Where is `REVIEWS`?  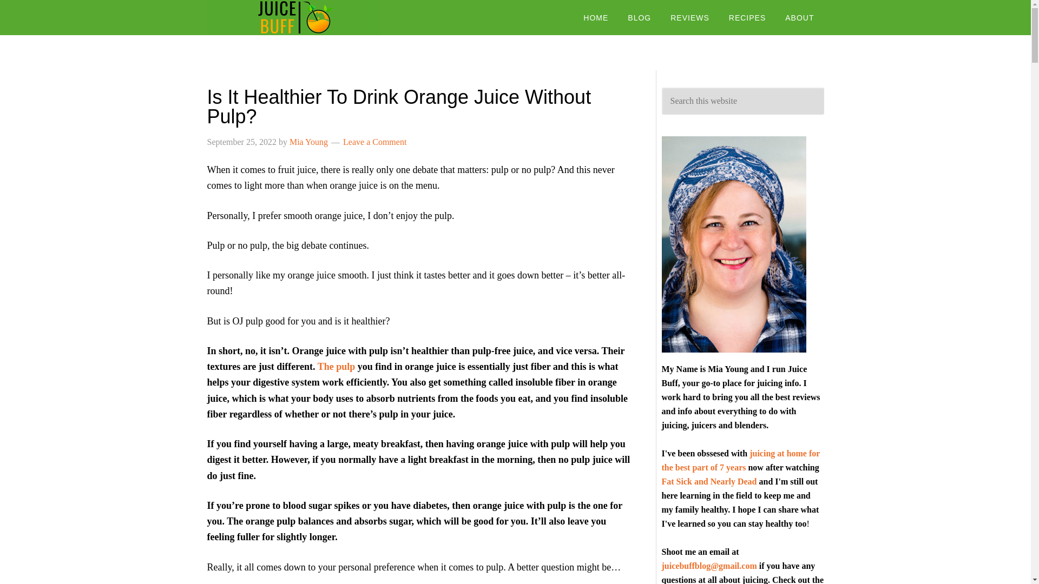
REVIEWS is located at coordinates (689, 17).